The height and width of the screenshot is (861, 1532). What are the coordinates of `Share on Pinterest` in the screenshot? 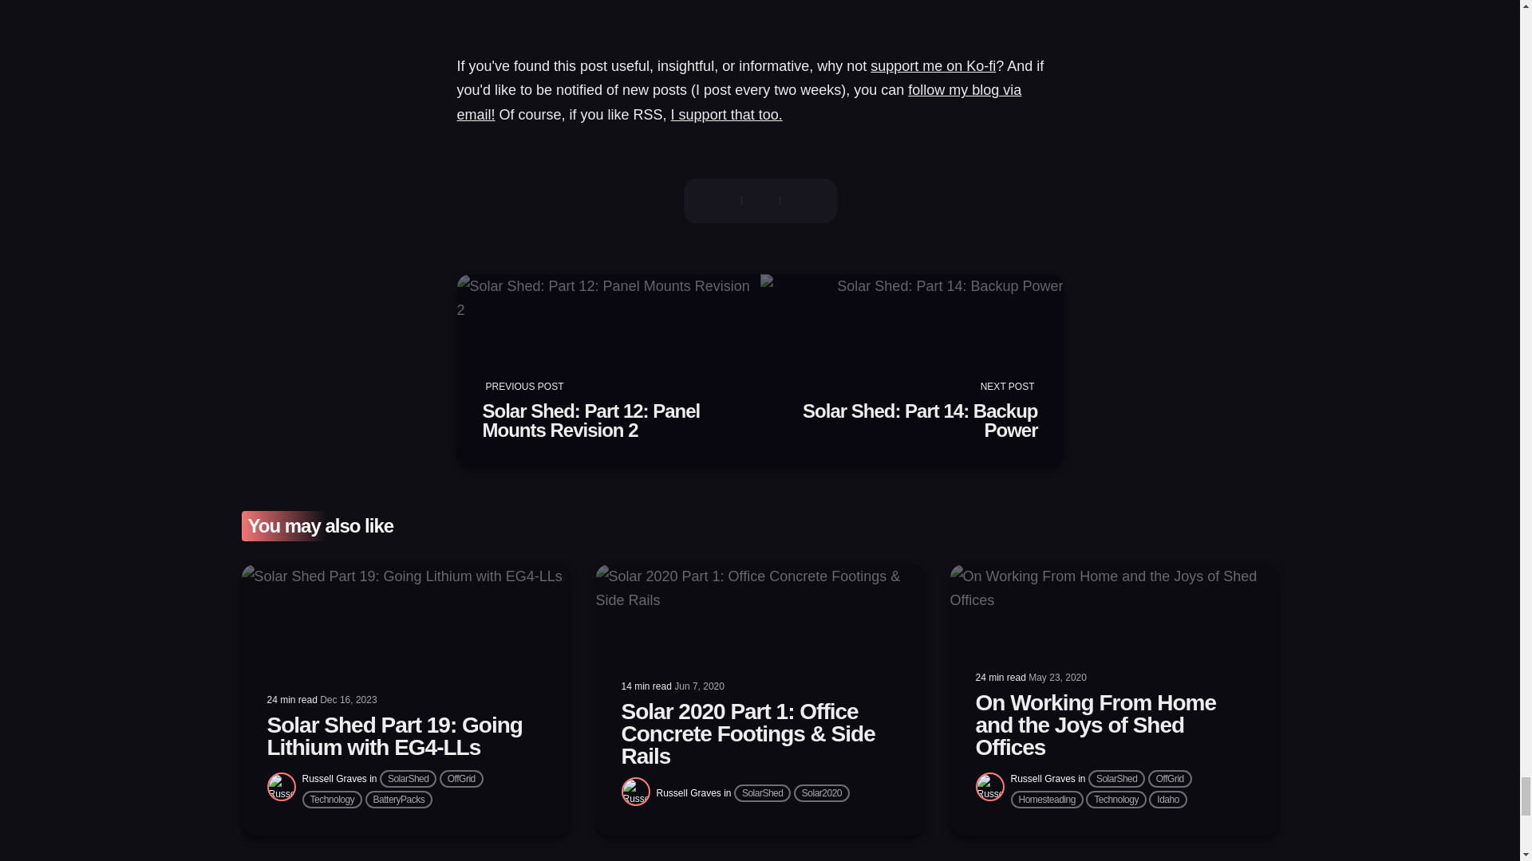 It's located at (409, 778).